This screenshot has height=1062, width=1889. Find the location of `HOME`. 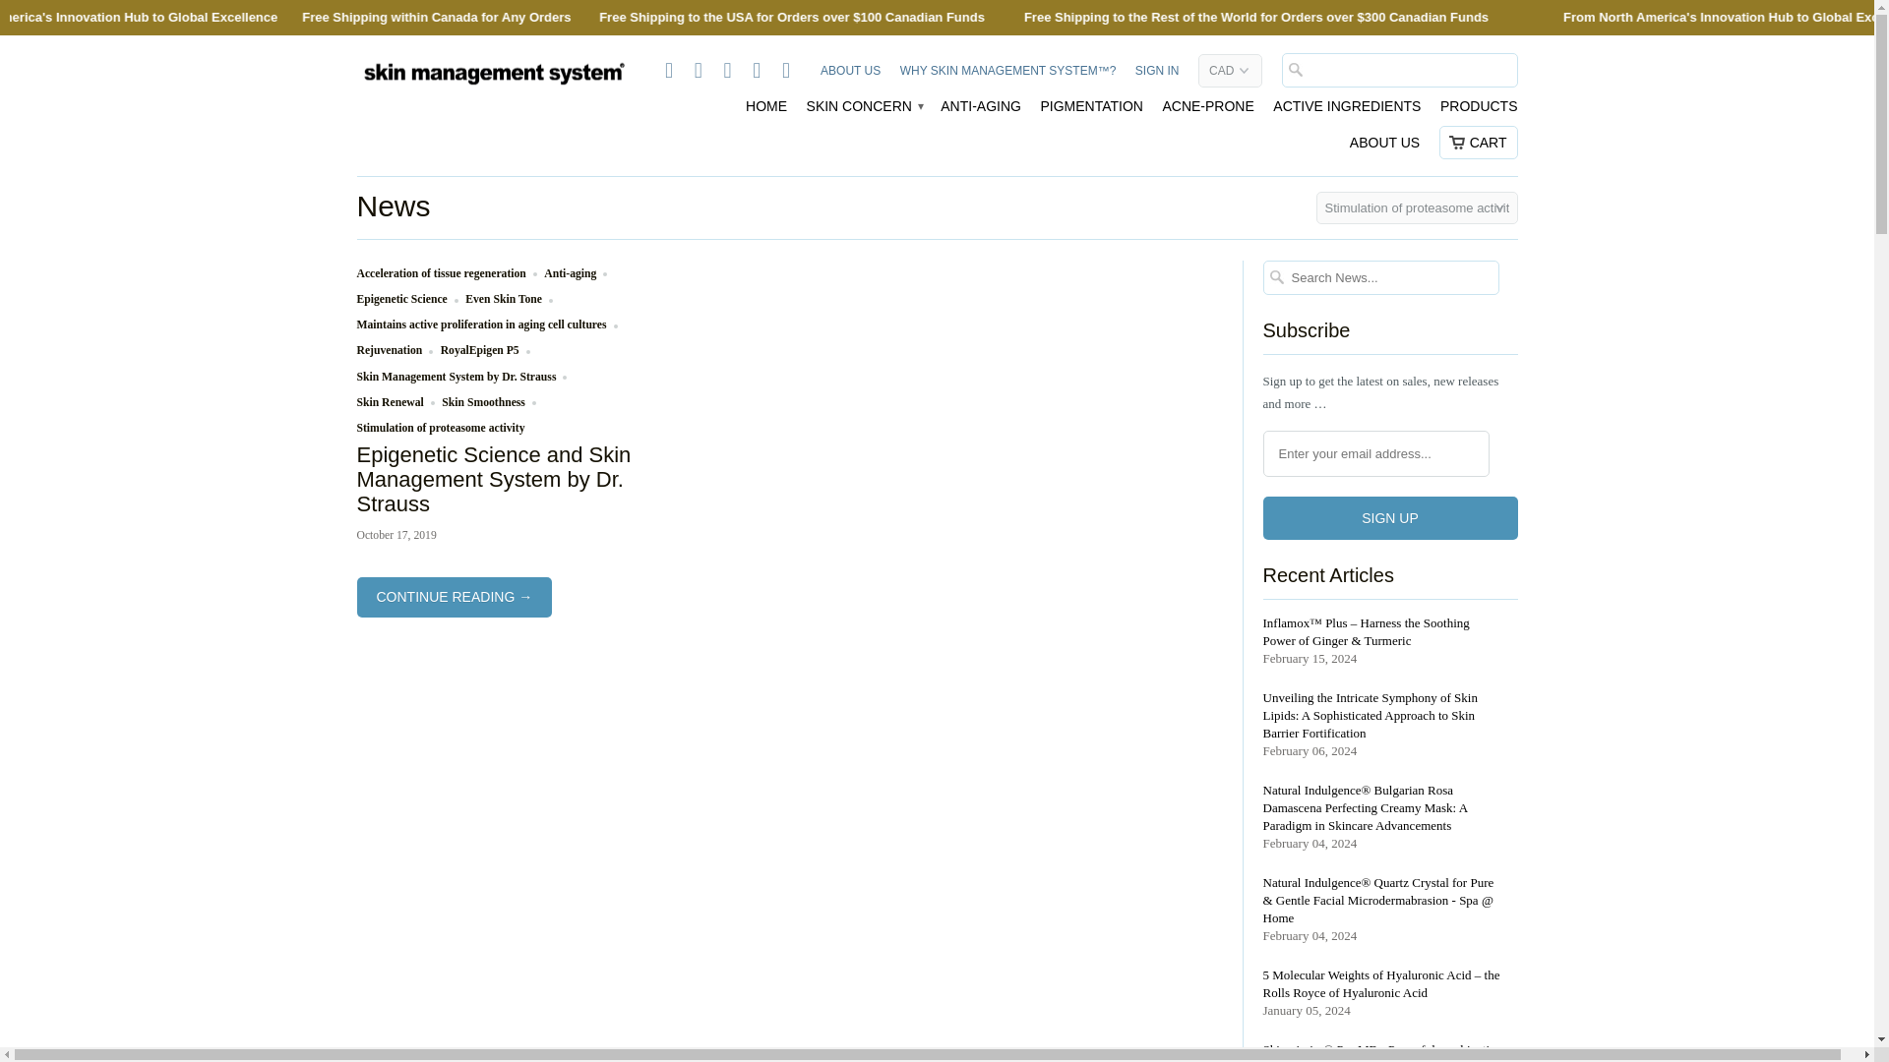

HOME is located at coordinates (766, 111).